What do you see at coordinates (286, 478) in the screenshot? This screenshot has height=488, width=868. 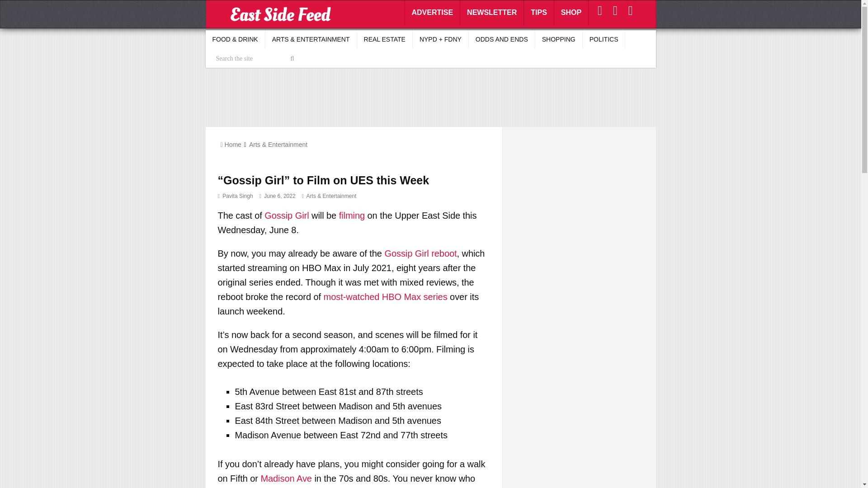 I see `Madison Ave` at bounding box center [286, 478].